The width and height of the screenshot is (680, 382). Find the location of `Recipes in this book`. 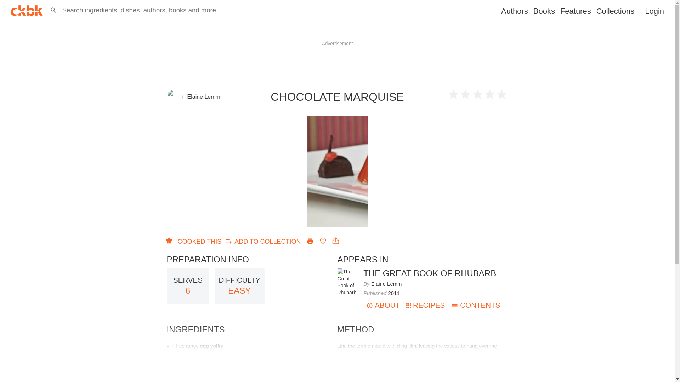

Recipes in this book is located at coordinates (263, 241).